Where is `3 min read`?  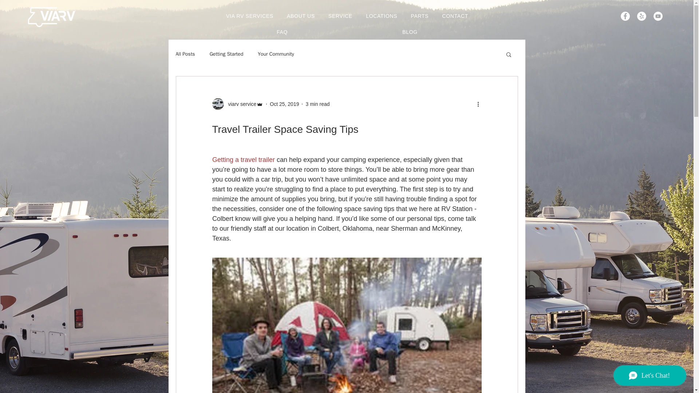 3 min read is located at coordinates (317, 104).